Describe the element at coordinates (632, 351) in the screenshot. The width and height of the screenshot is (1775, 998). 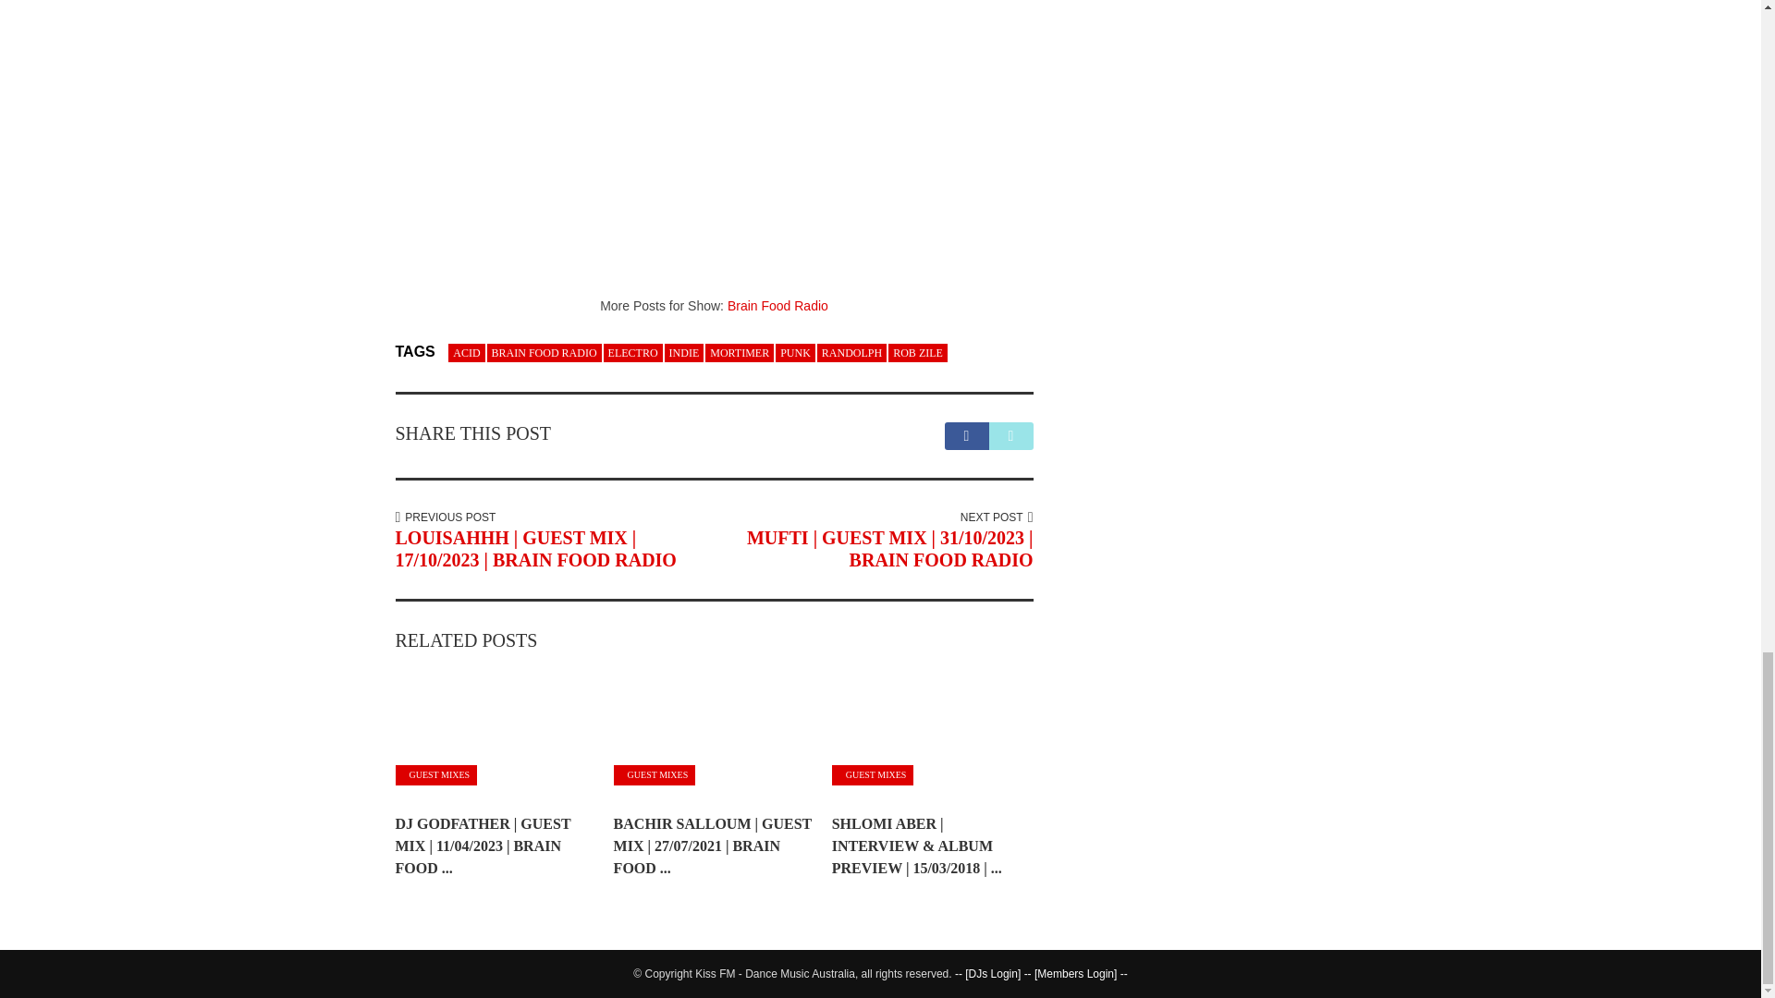
I see `View all posts tagged electro` at that location.